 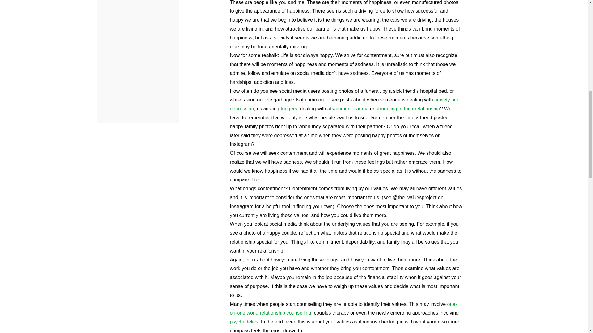 What do you see at coordinates (244, 321) in the screenshot?
I see `psychedelics` at bounding box center [244, 321].